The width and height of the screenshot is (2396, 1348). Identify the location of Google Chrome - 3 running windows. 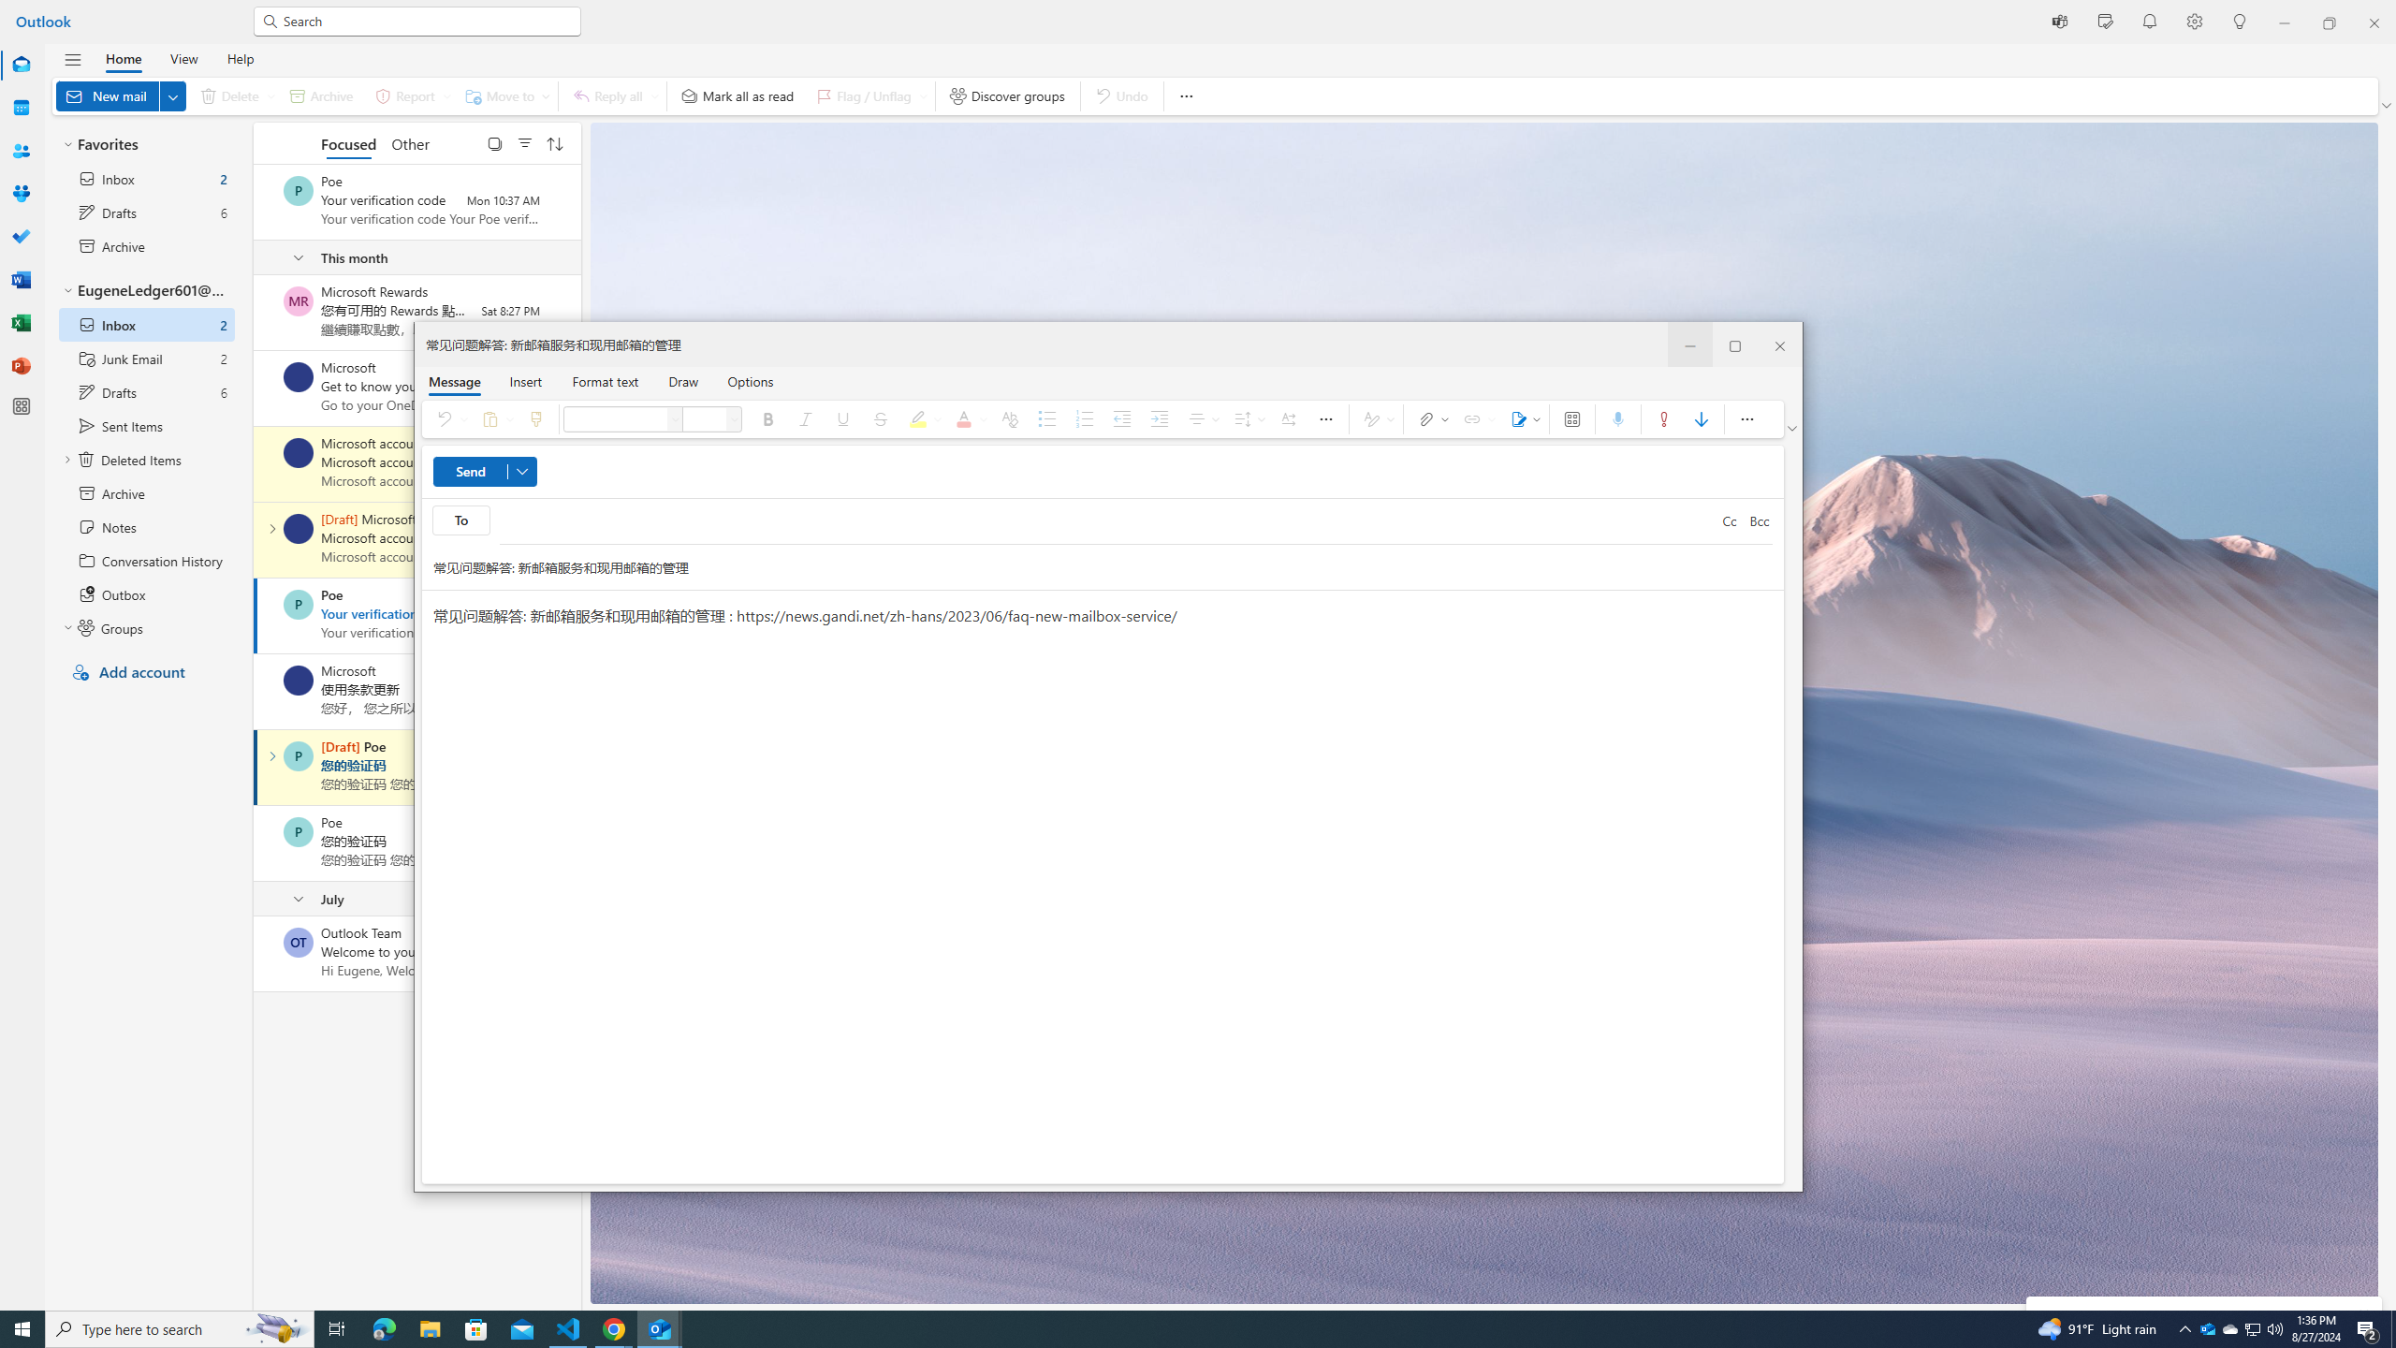
(1618, 419).